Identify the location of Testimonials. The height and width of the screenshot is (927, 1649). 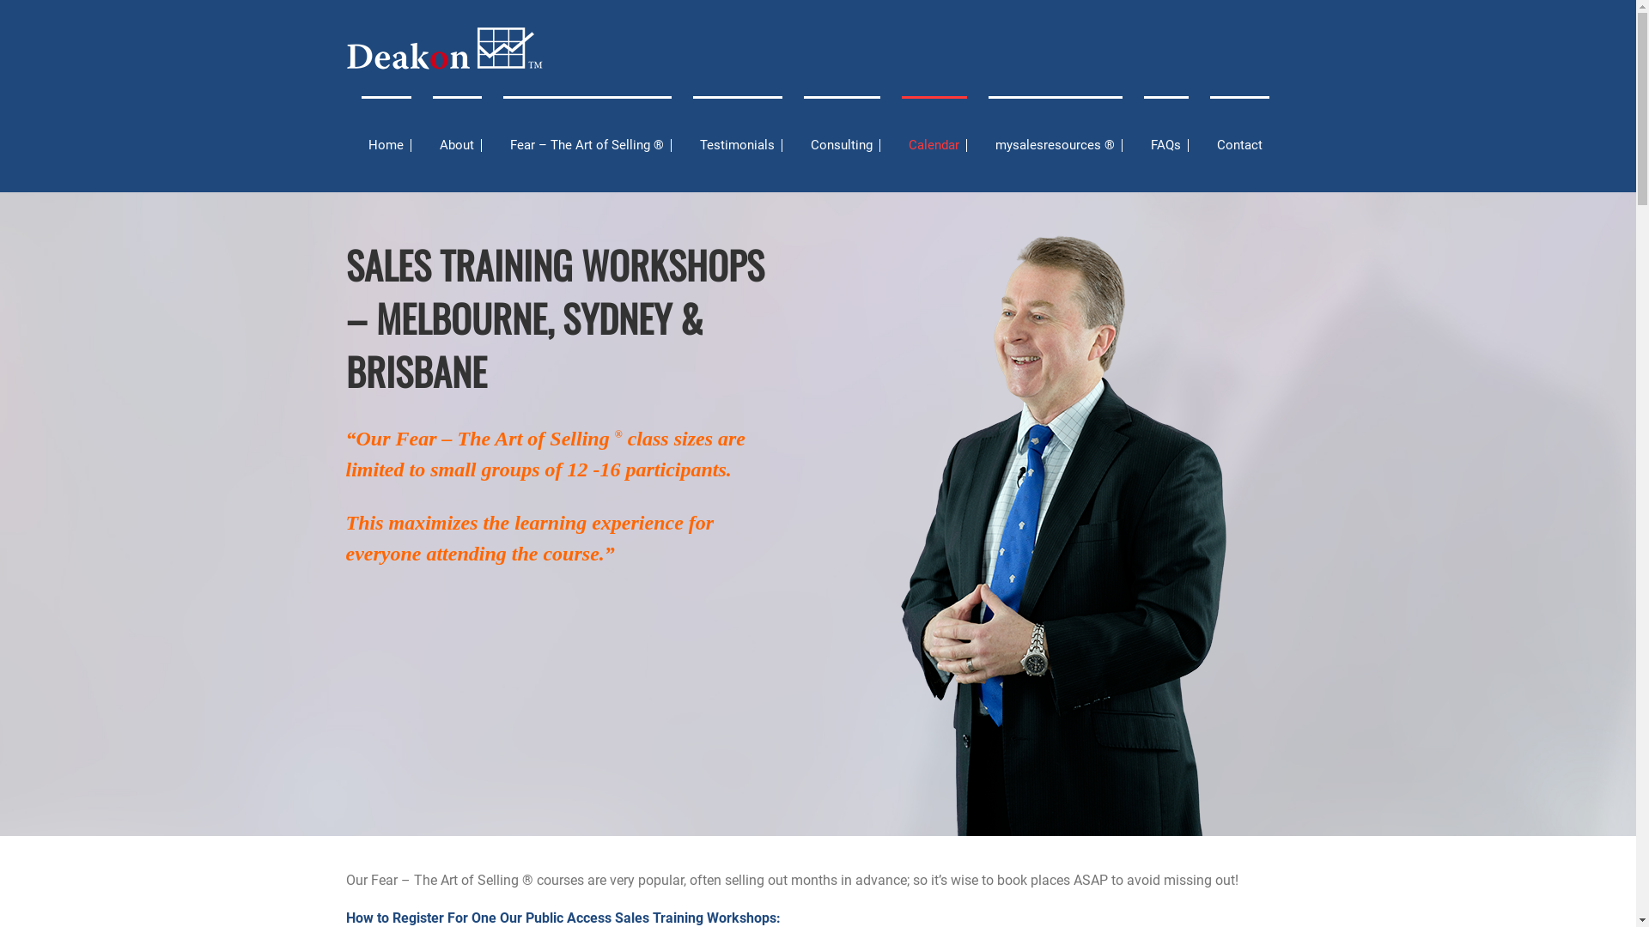
(737, 144).